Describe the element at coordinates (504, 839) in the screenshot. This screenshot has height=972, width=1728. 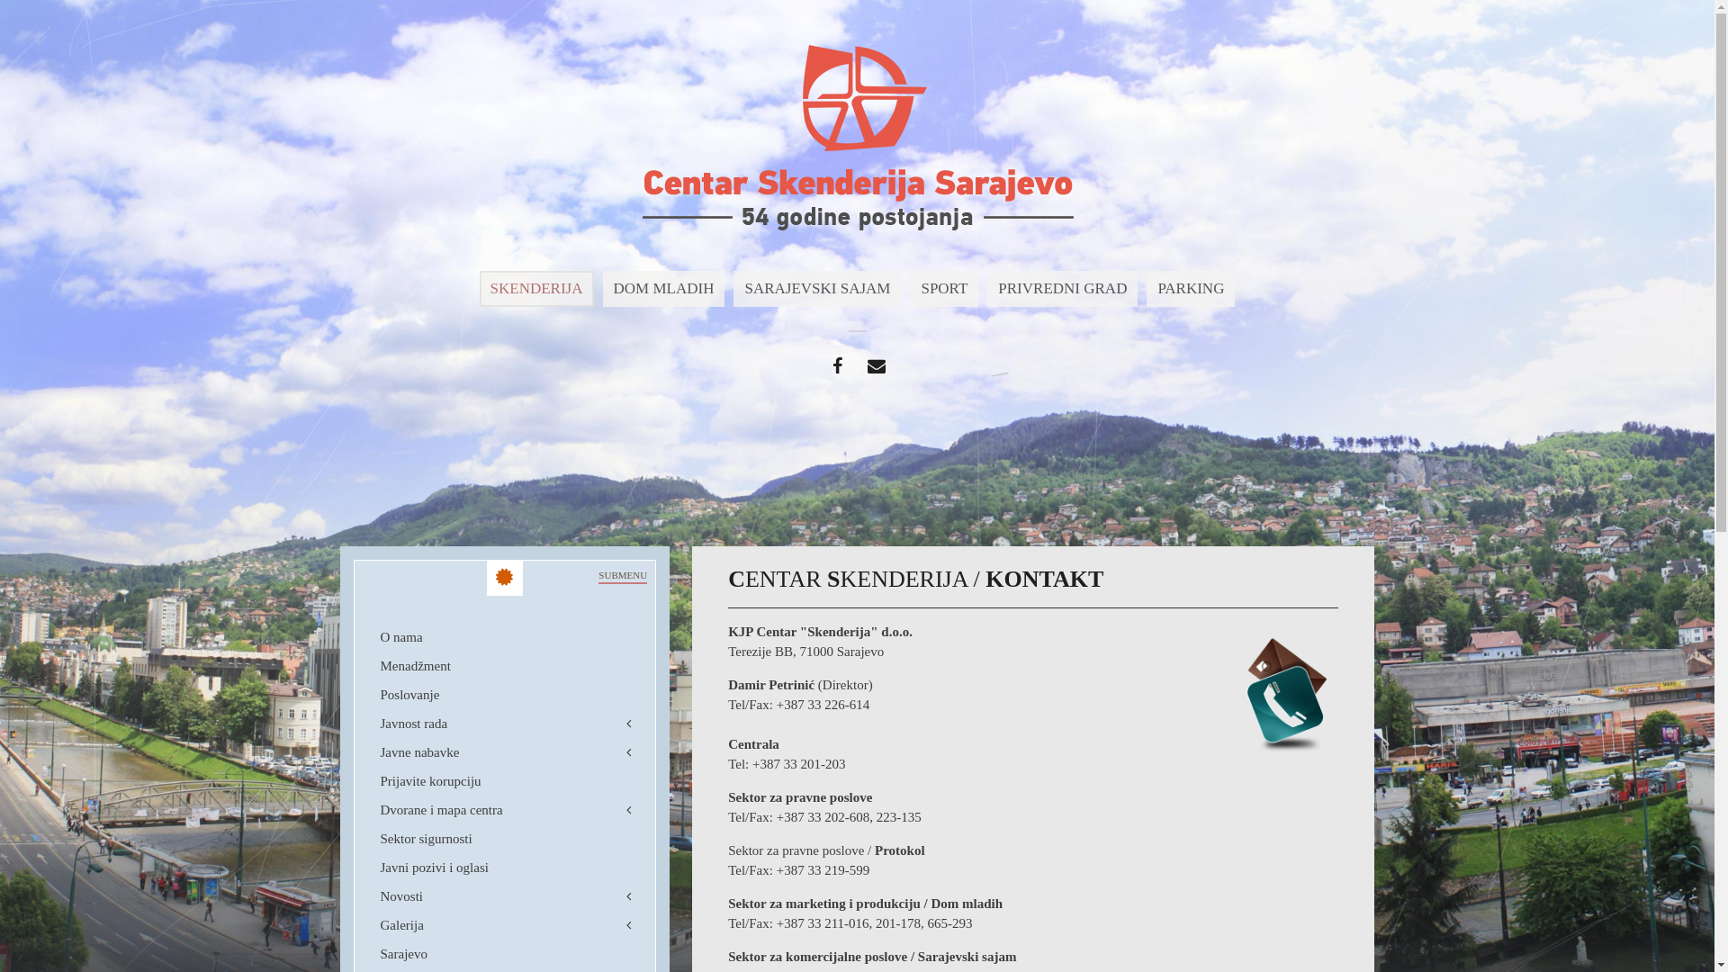
I see `Sektor sigurnosti` at that location.